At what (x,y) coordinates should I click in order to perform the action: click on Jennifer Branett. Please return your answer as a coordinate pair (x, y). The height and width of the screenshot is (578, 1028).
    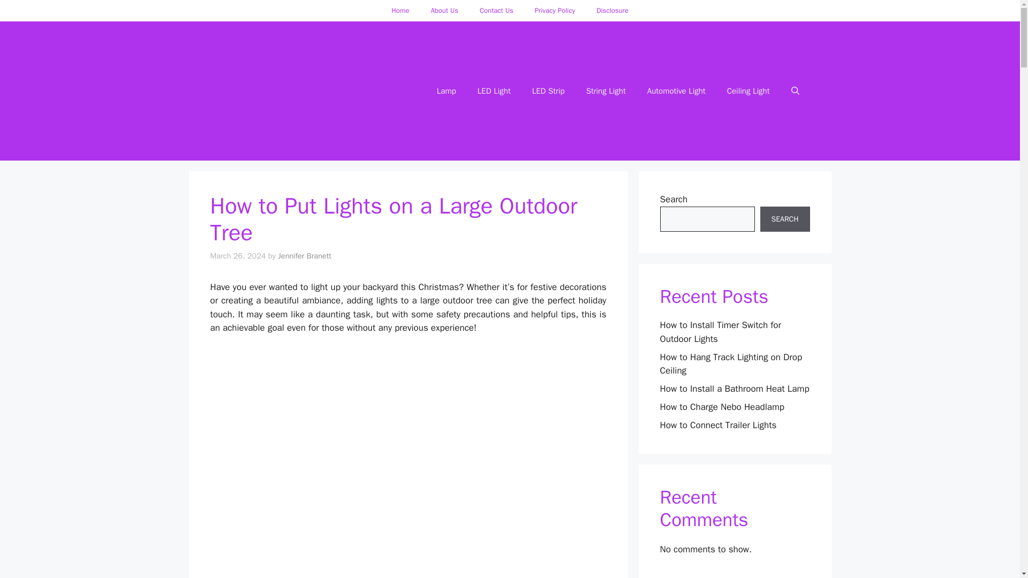
    Looking at the image, I should click on (304, 256).